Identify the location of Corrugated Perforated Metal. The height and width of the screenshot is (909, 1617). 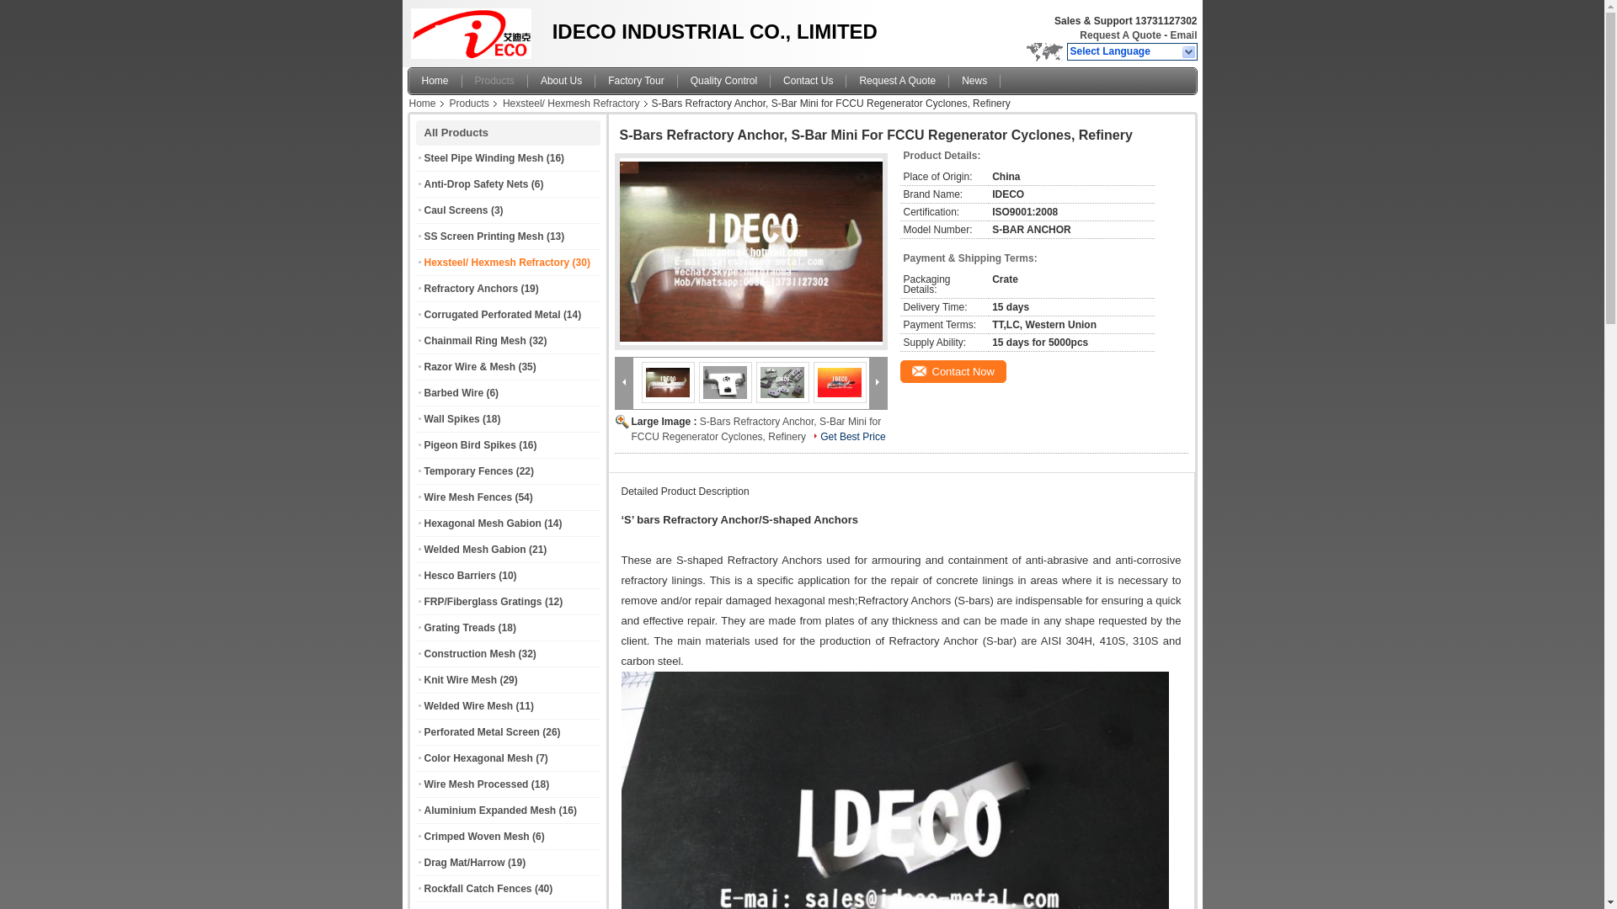
(492, 315).